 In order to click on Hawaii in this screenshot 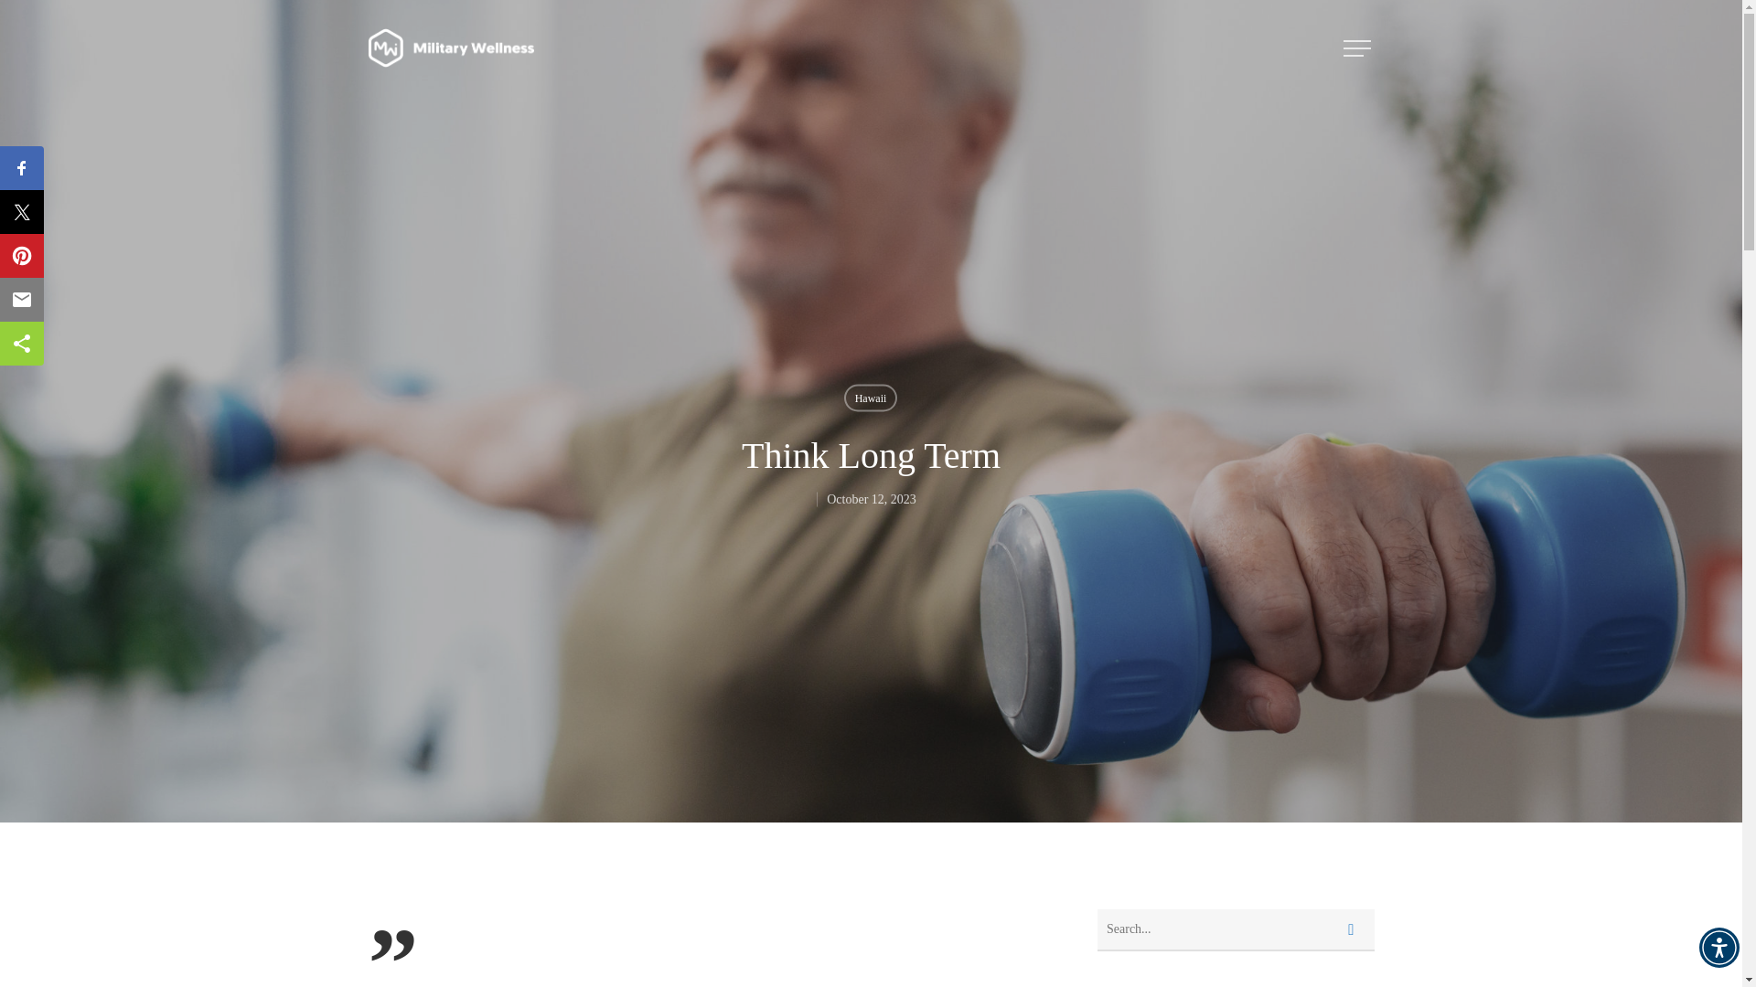, I will do `click(871, 398)`.